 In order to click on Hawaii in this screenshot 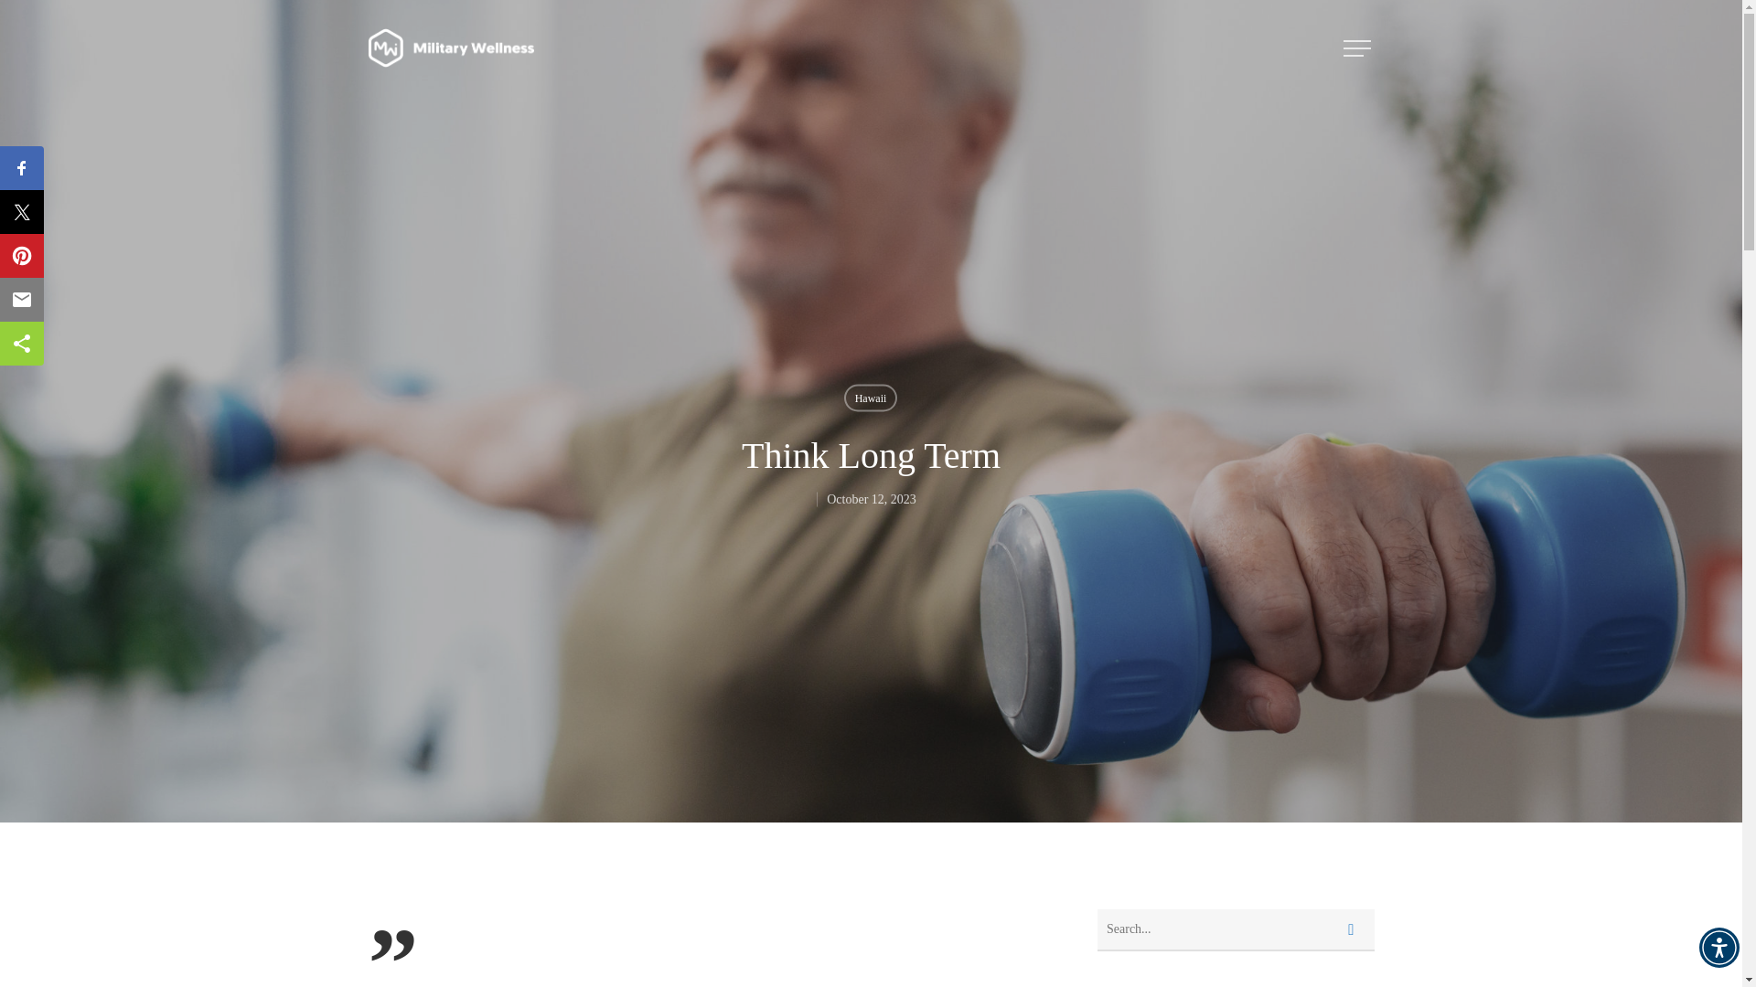, I will do `click(871, 398)`.